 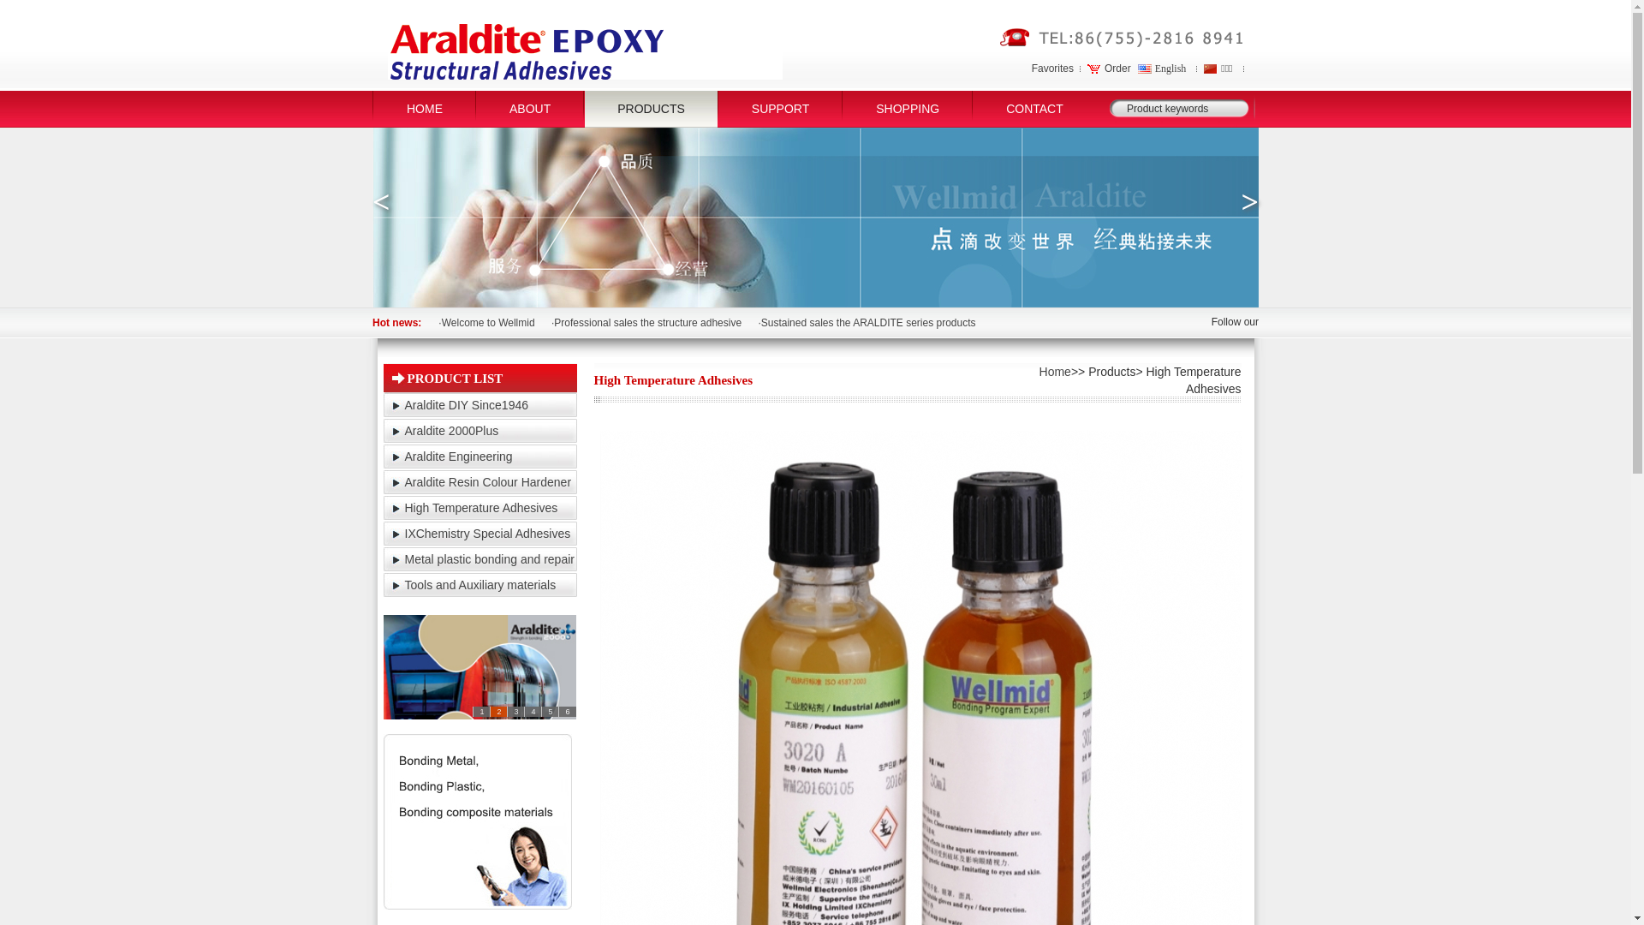 What do you see at coordinates (1164, 69) in the screenshot?
I see `English` at bounding box center [1164, 69].